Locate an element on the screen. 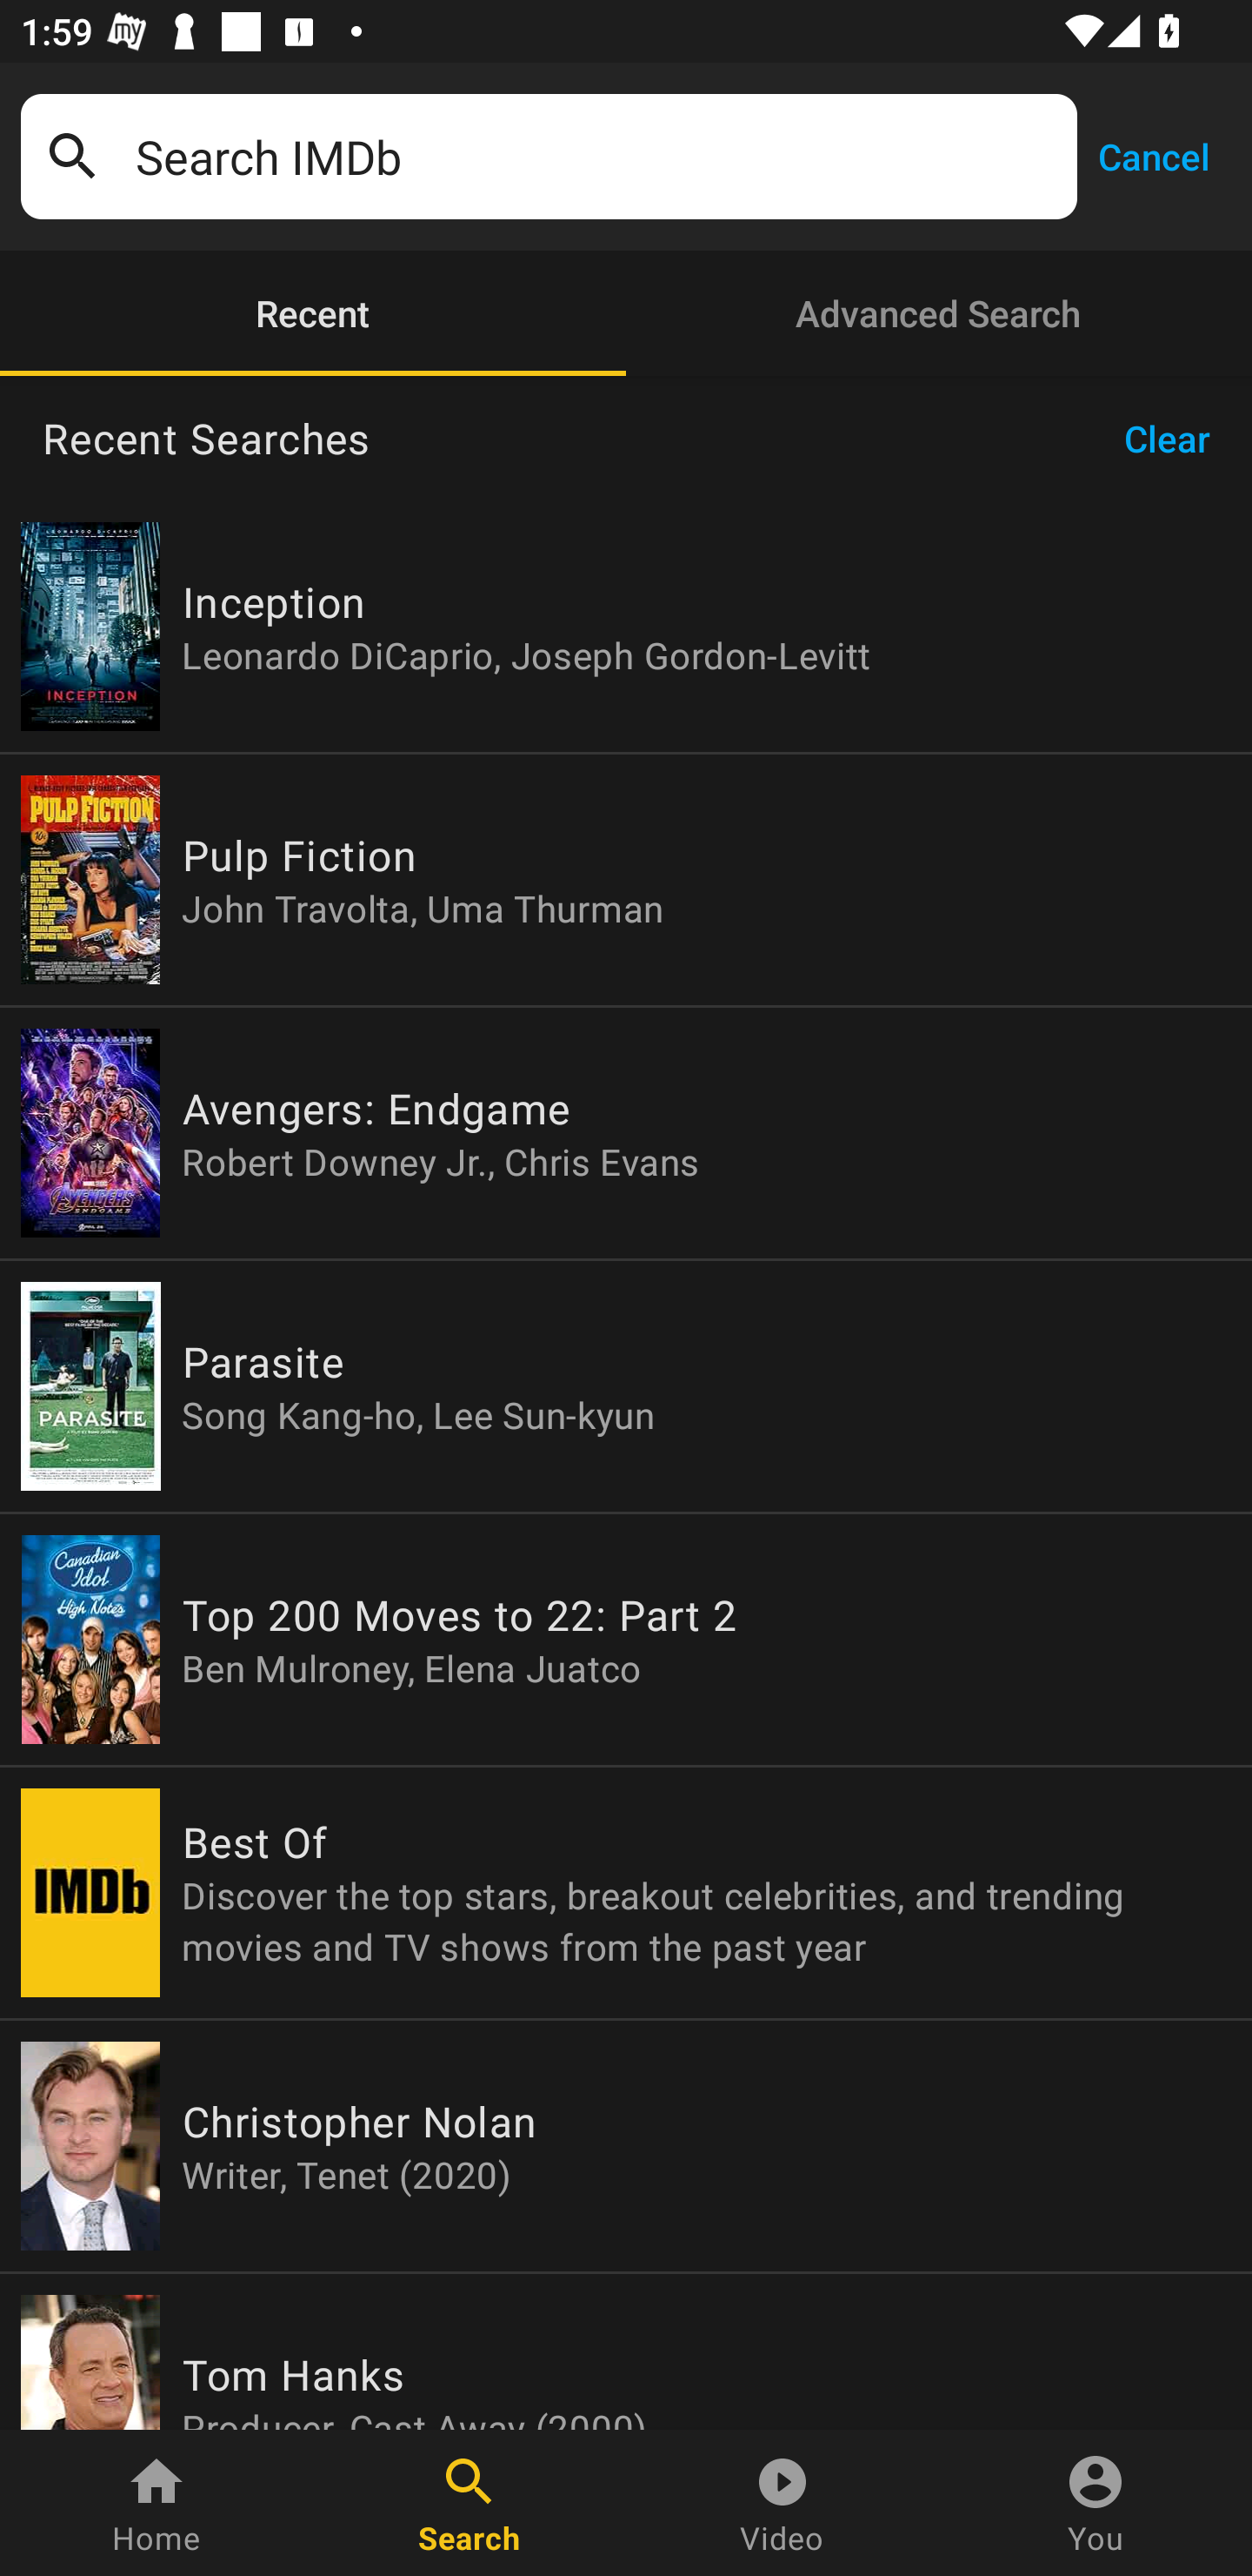  Parasite Song Kang-ho, Lee Sun-kyun is located at coordinates (626, 1387).